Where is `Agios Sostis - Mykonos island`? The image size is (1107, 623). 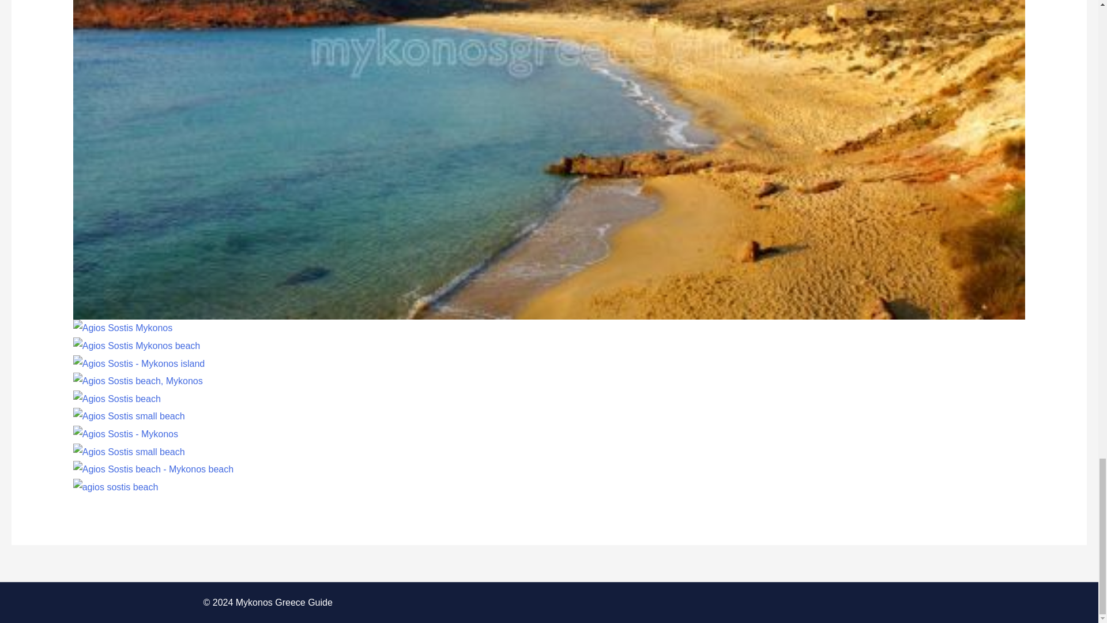 Agios Sostis - Mykonos island is located at coordinates (138, 363).